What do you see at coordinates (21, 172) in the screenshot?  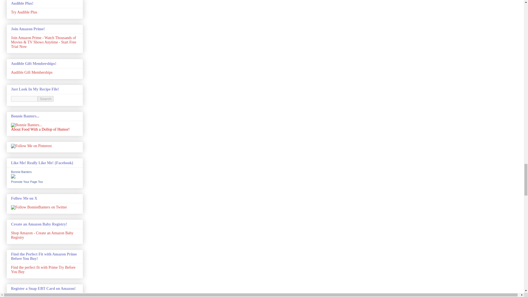 I see `Bonnie Banters` at bounding box center [21, 172].